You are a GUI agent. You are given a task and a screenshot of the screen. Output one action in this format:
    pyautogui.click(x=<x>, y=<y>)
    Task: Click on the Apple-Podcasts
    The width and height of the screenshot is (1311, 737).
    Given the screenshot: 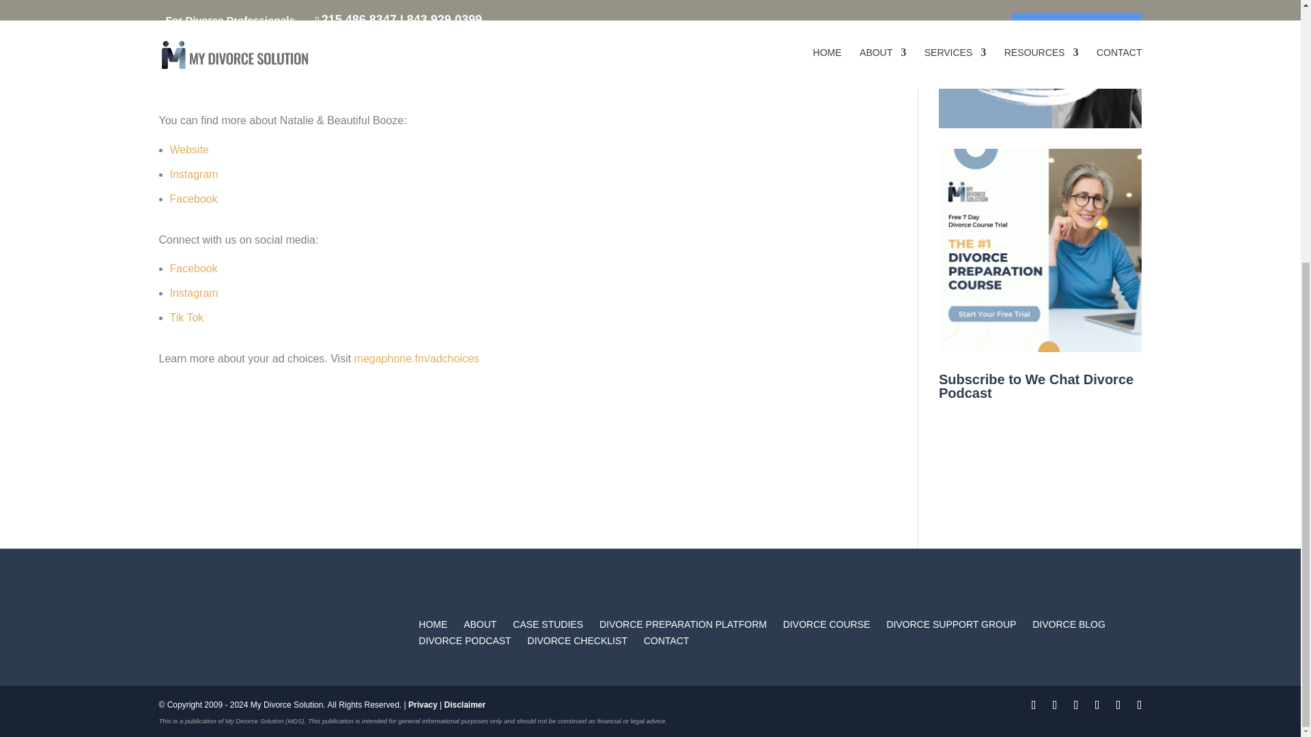 What is the action you would take?
    pyautogui.click(x=959, y=456)
    